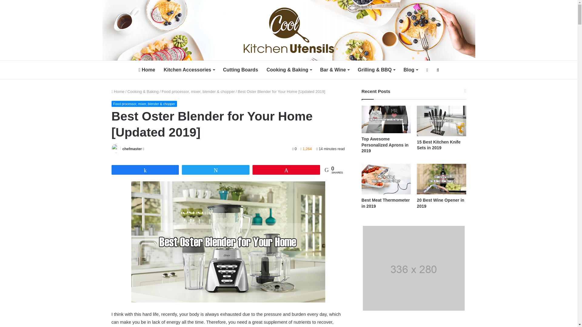  What do you see at coordinates (147, 70) in the screenshot?
I see `Home` at bounding box center [147, 70].